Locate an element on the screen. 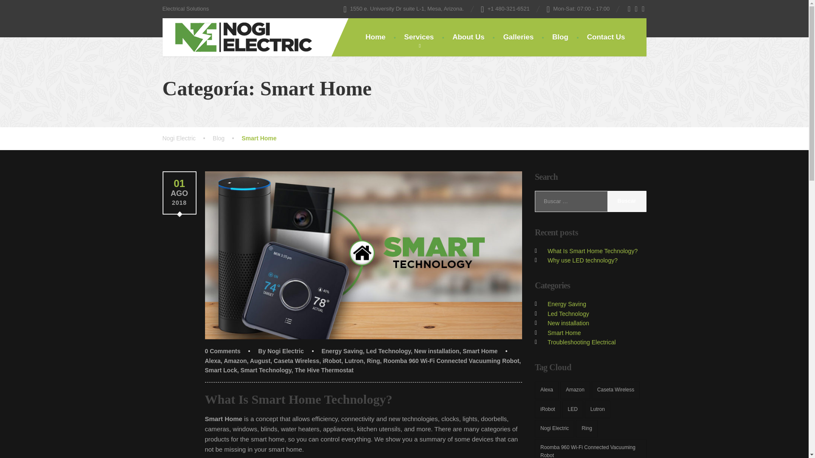 This screenshot has height=458, width=815. Galleries is located at coordinates (518, 37).